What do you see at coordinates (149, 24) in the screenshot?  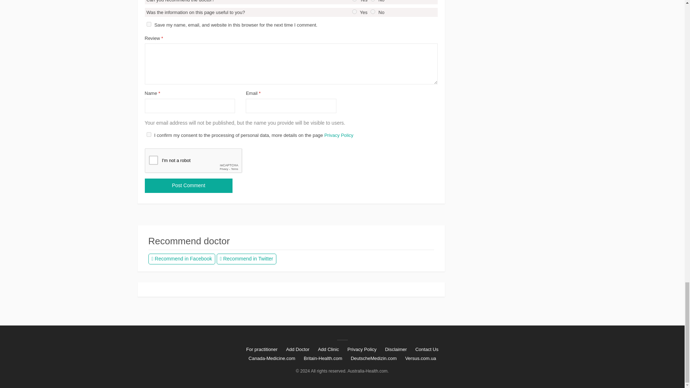 I see `yes` at bounding box center [149, 24].